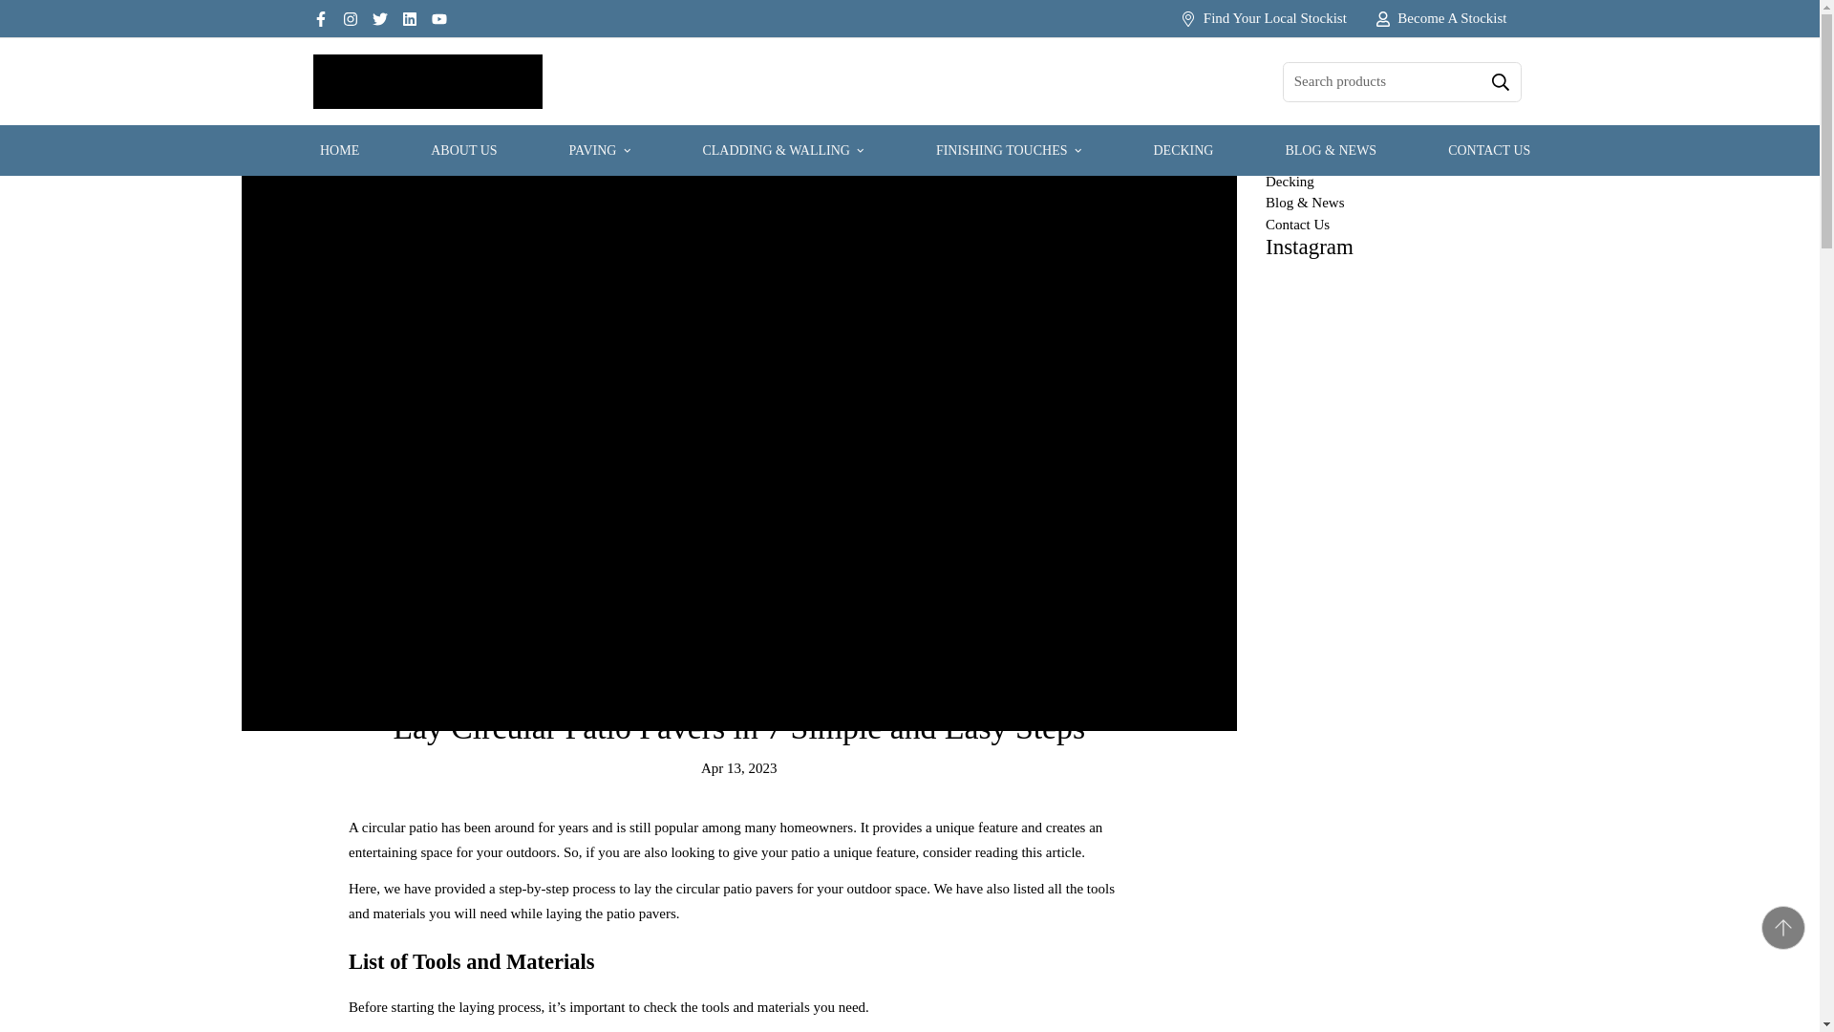 The width and height of the screenshot is (1834, 1032). Describe the element at coordinates (1440, 18) in the screenshot. I see `Become A Stockist` at that location.